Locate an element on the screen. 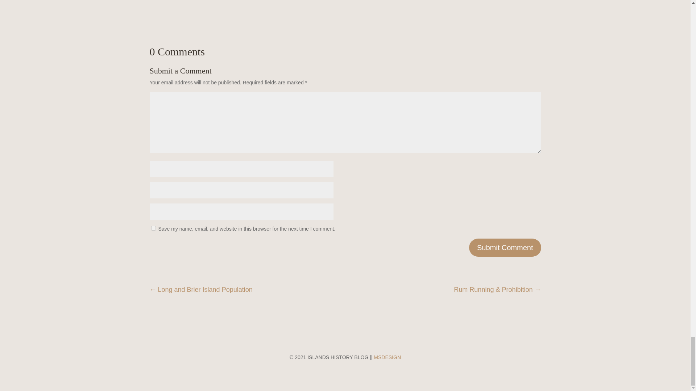  Drone View Balancing Rock is located at coordinates (345, 18).